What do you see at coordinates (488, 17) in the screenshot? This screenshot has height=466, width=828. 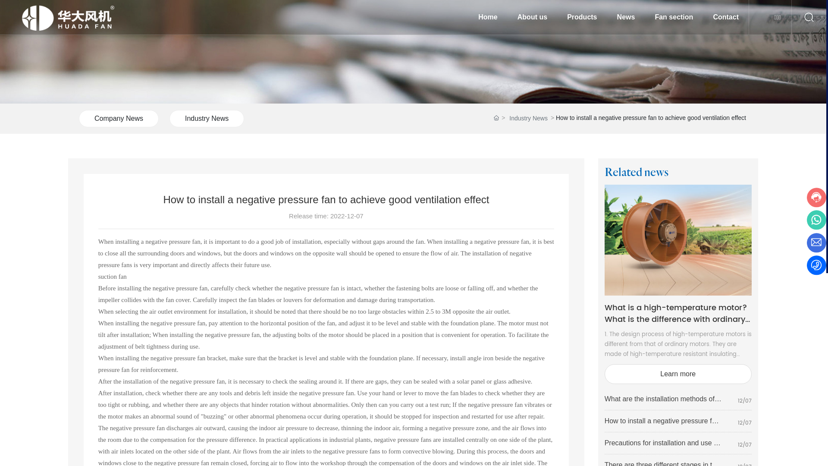 I see `Home` at bounding box center [488, 17].